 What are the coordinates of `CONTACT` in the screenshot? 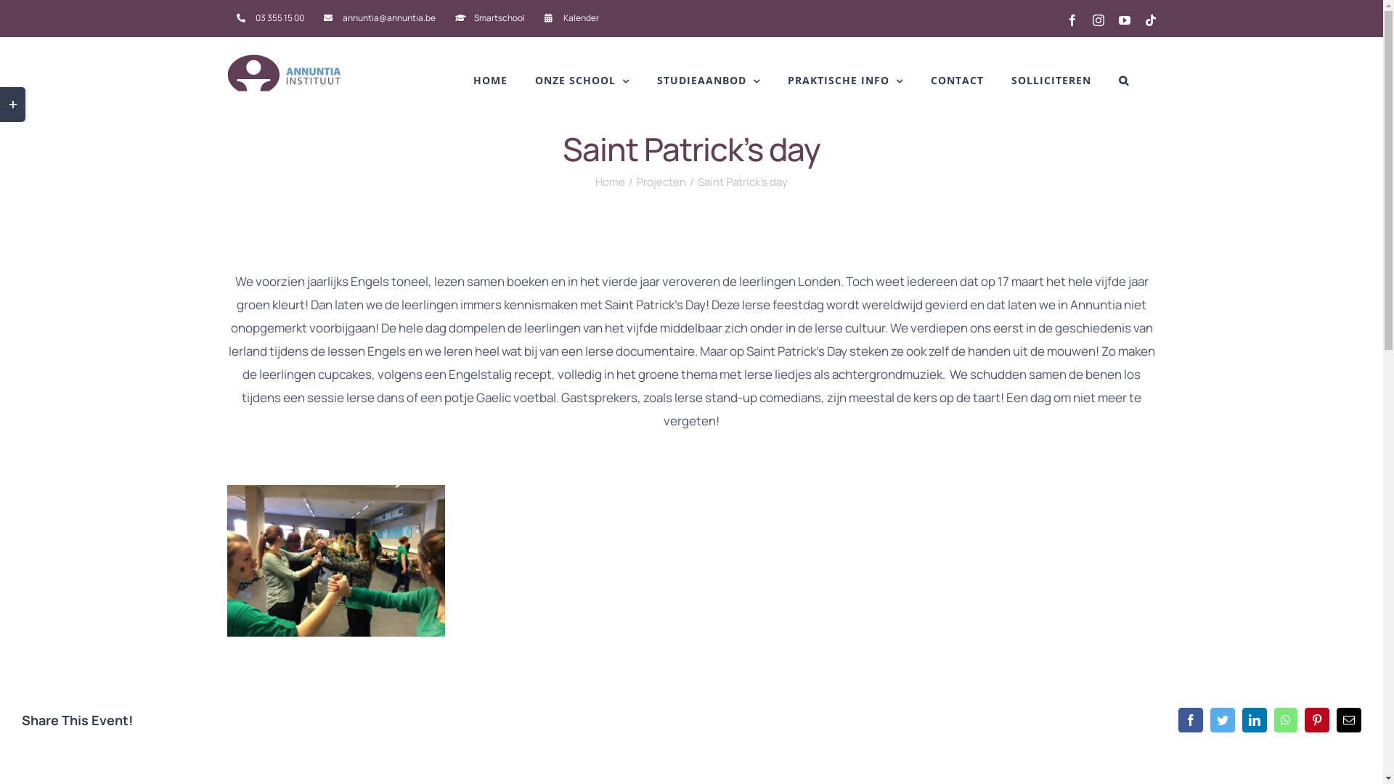 It's located at (957, 81).